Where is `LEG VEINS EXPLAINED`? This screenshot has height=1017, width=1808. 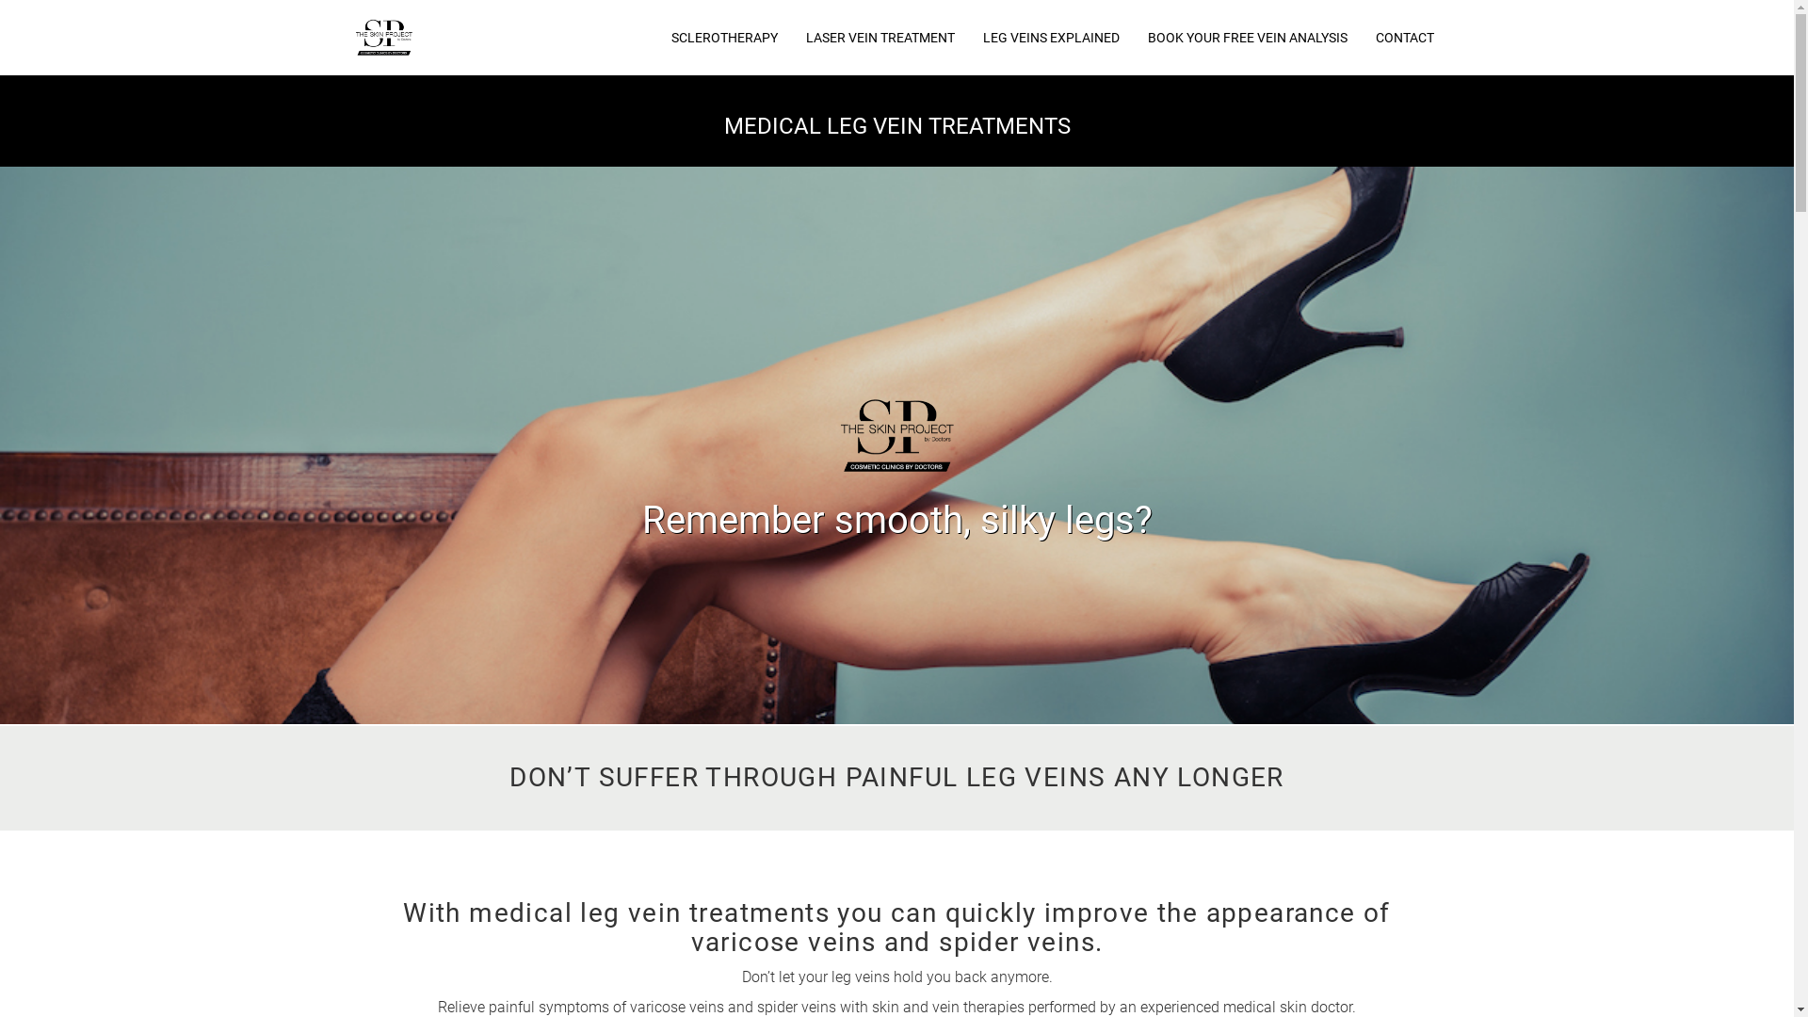 LEG VEINS EXPLAINED is located at coordinates (1051, 38).